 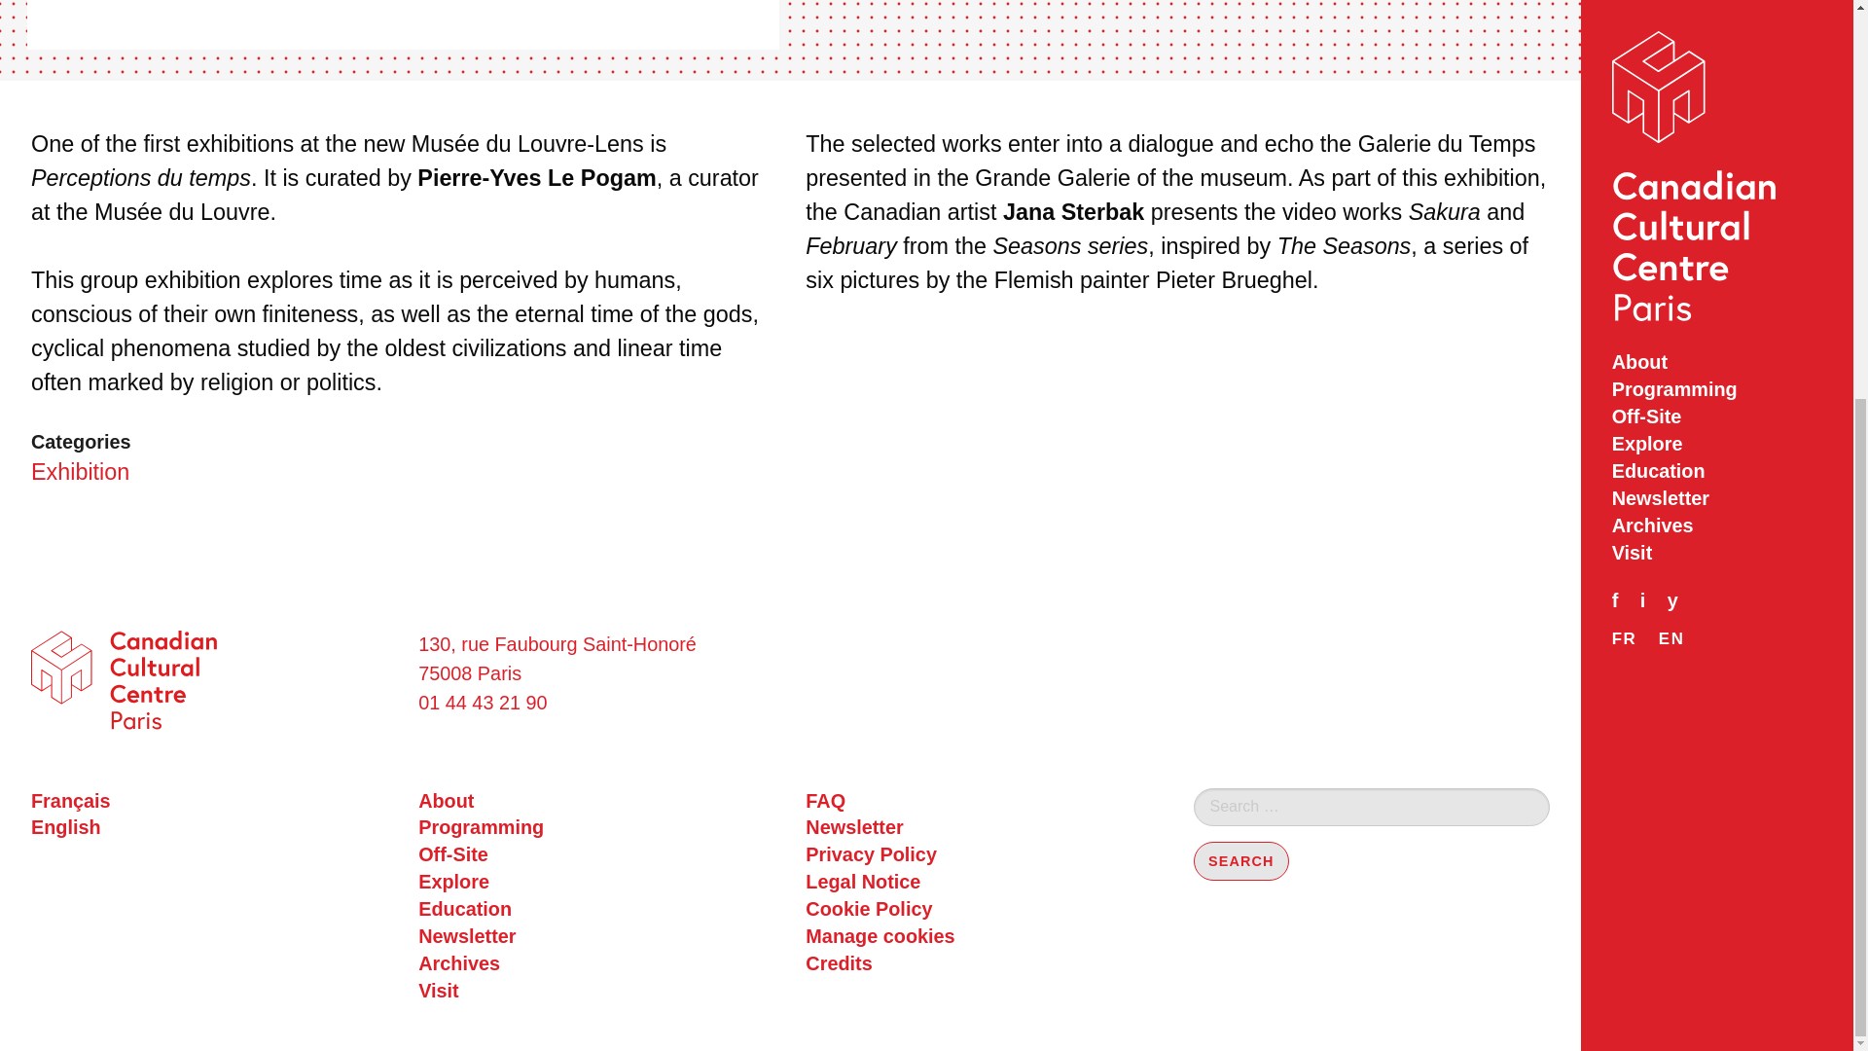 What do you see at coordinates (596, 991) in the screenshot?
I see `Visit` at bounding box center [596, 991].